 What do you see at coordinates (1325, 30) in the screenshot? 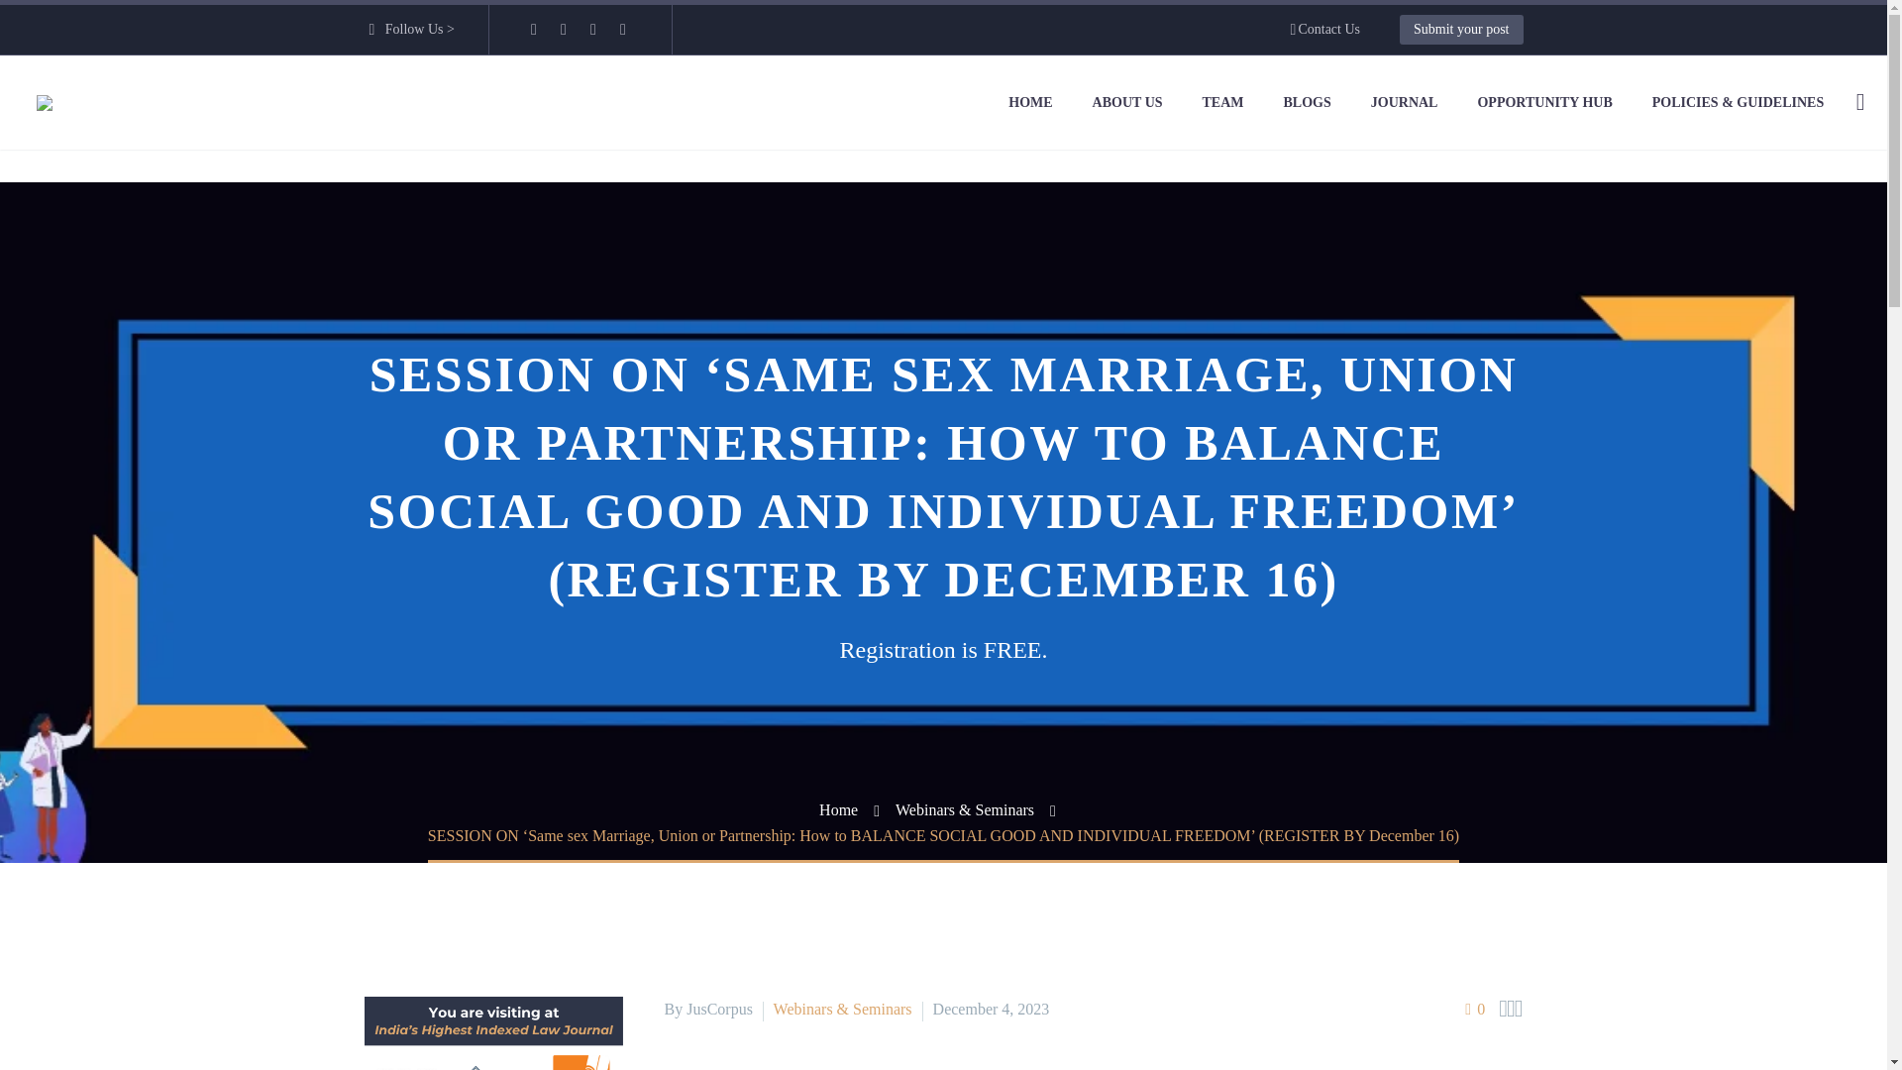
I see `Contact Us` at bounding box center [1325, 30].